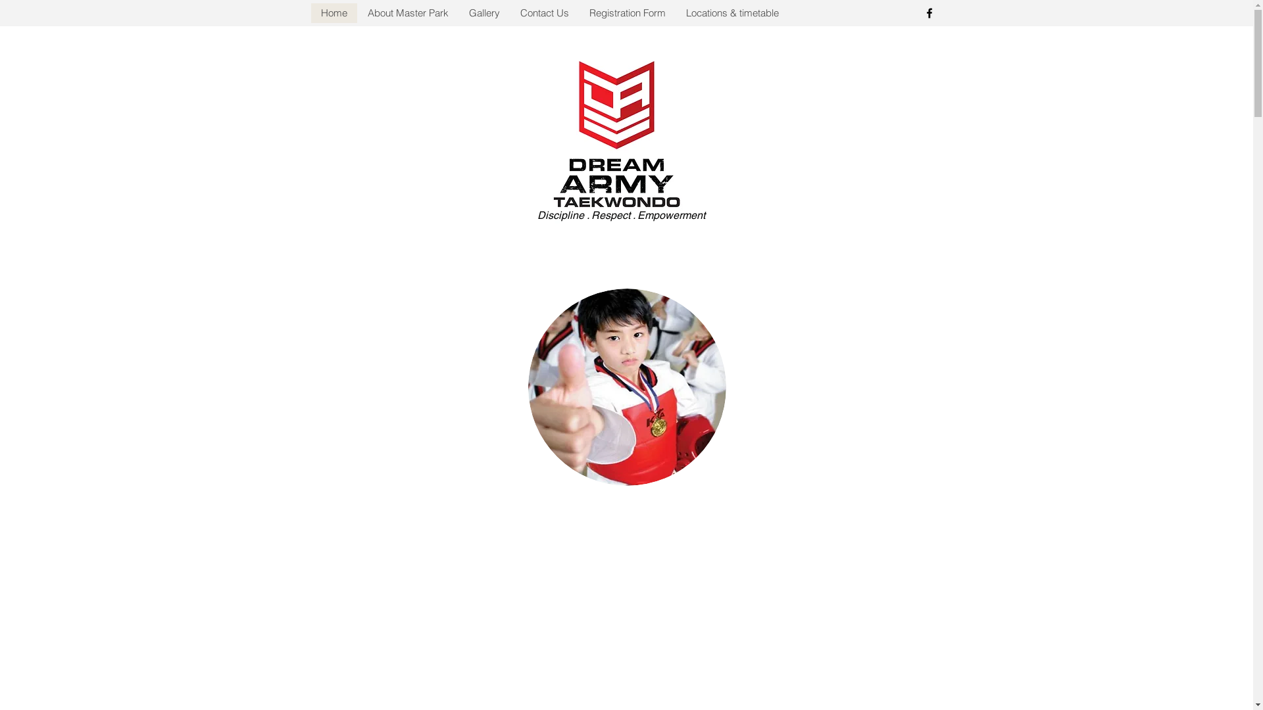 Image resolution: width=1263 pixels, height=710 pixels. I want to click on Registration Form, so click(628, 13).